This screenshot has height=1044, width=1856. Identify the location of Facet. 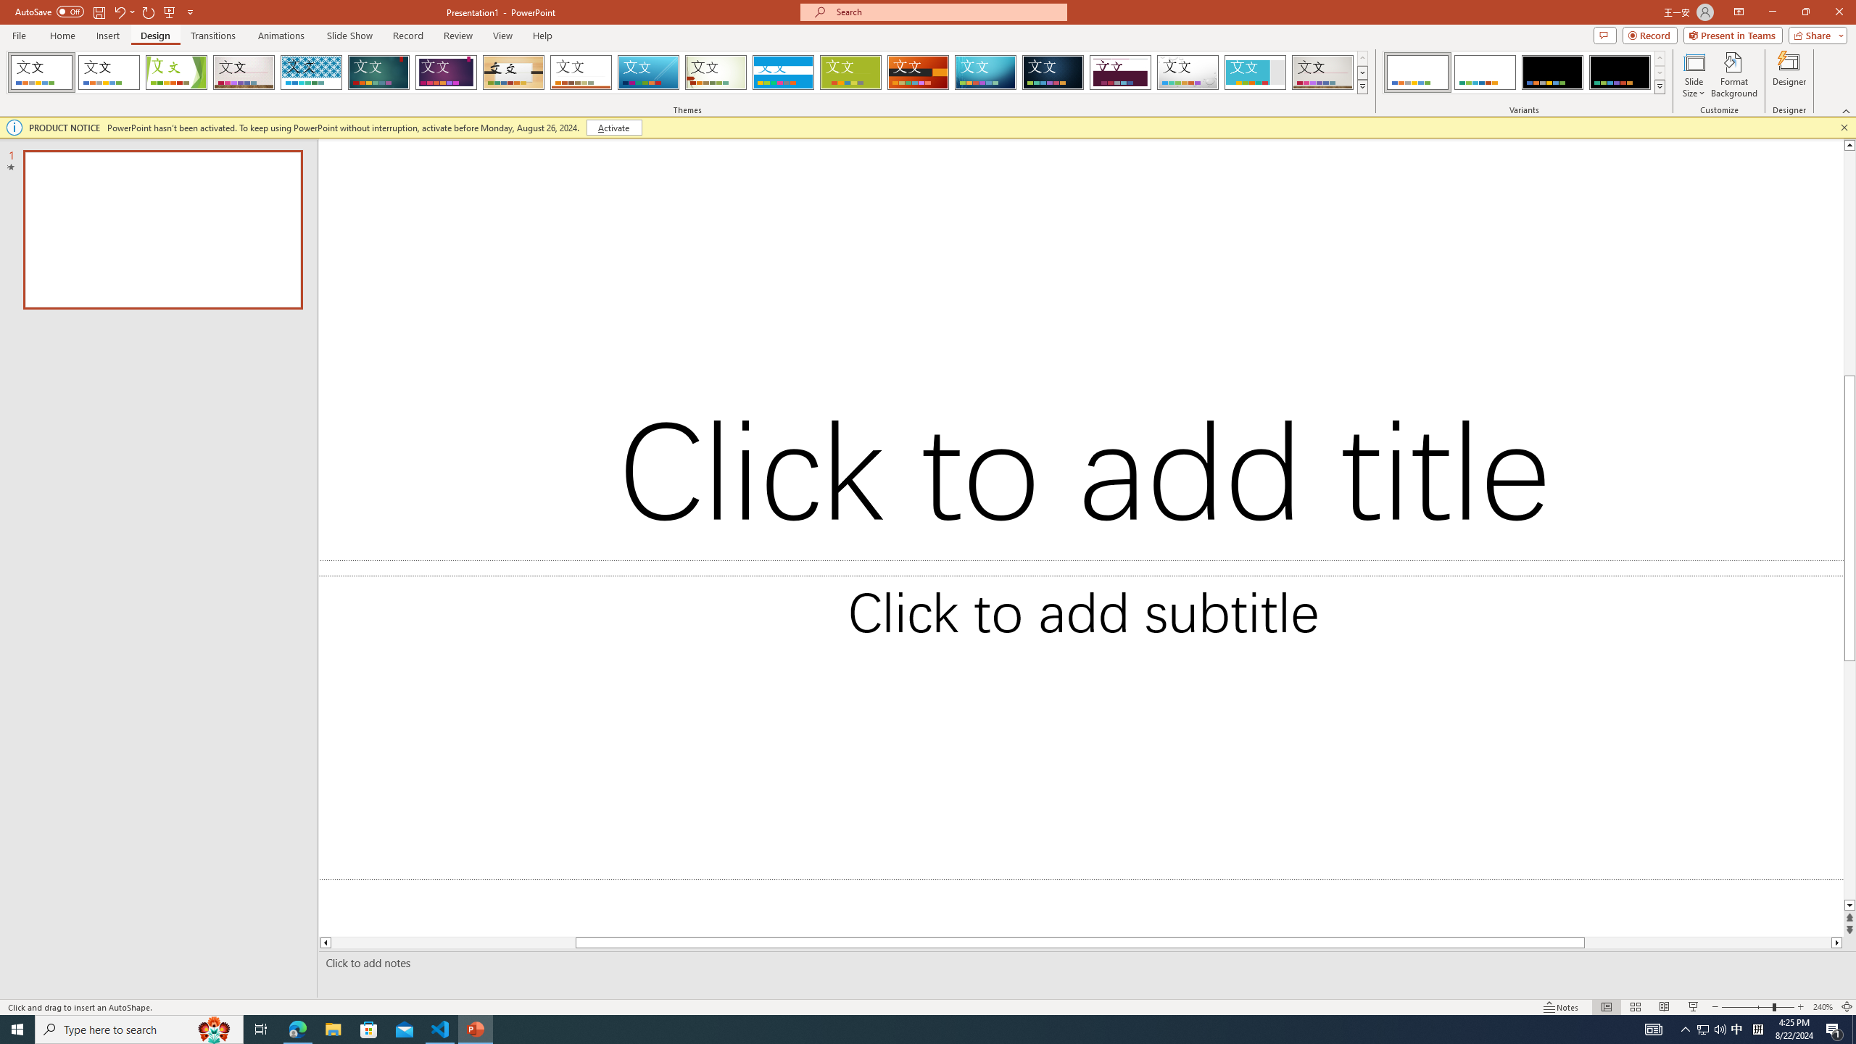
(176, 72).